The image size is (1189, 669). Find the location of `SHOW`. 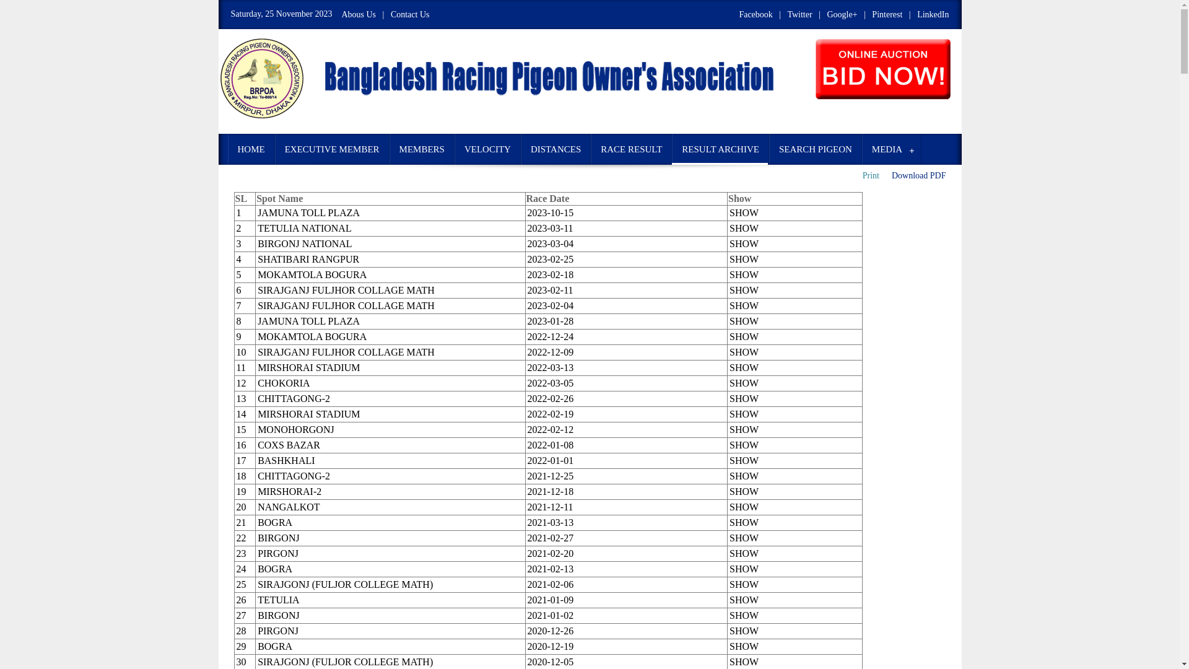

SHOW is located at coordinates (744, 337).